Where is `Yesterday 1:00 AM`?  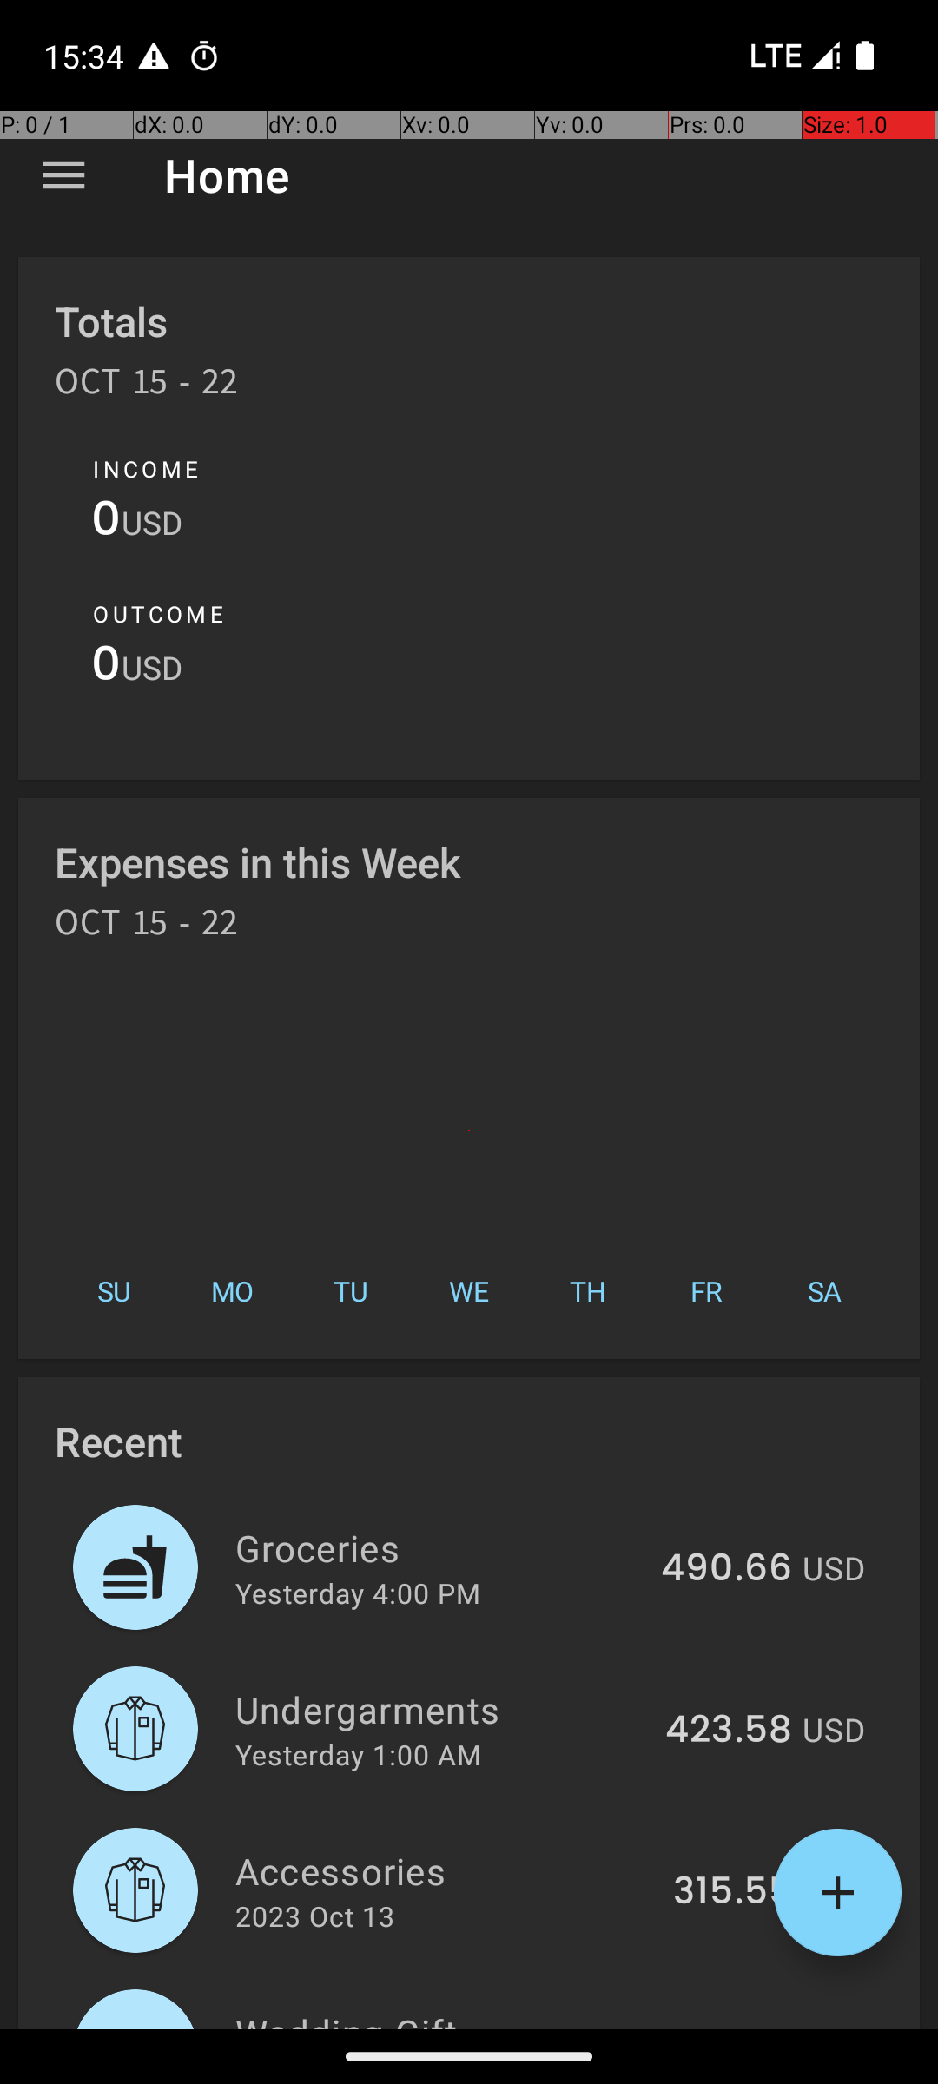 Yesterday 1:00 AM is located at coordinates (358, 1754).